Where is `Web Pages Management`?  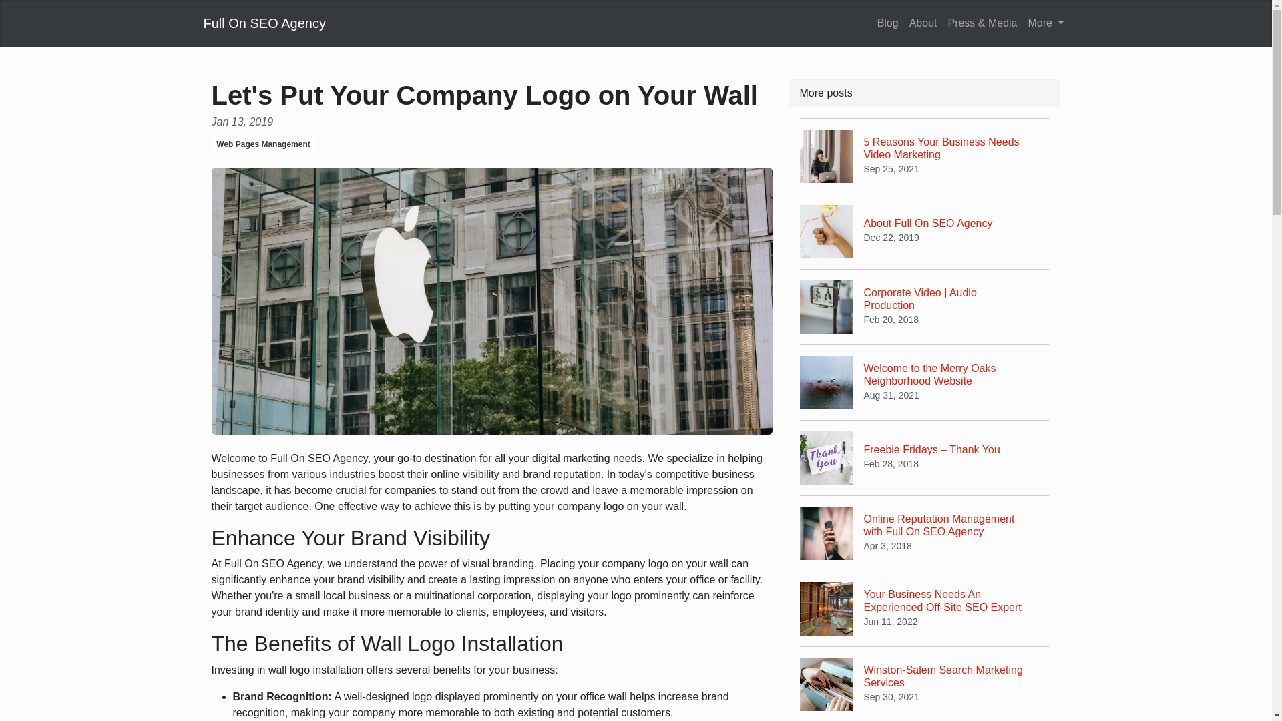
Web Pages Management is located at coordinates (263, 144).